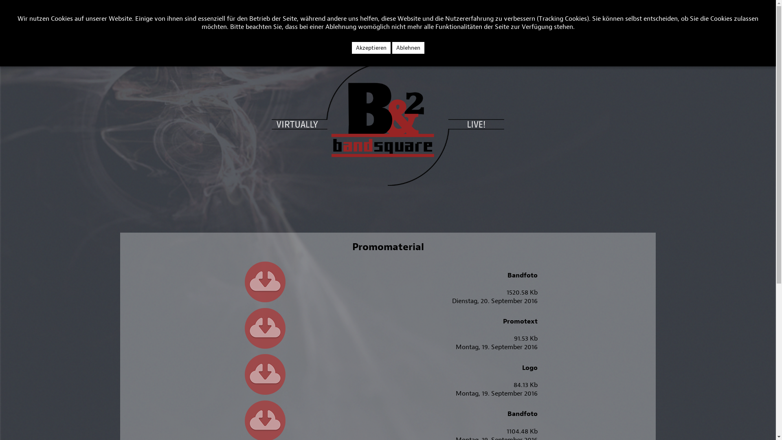 The width and height of the screenshot is (782, 440). What do you see at coordinates (530, 367) in the screenshot?
I see `Logo` at bounding box center [530, 367].